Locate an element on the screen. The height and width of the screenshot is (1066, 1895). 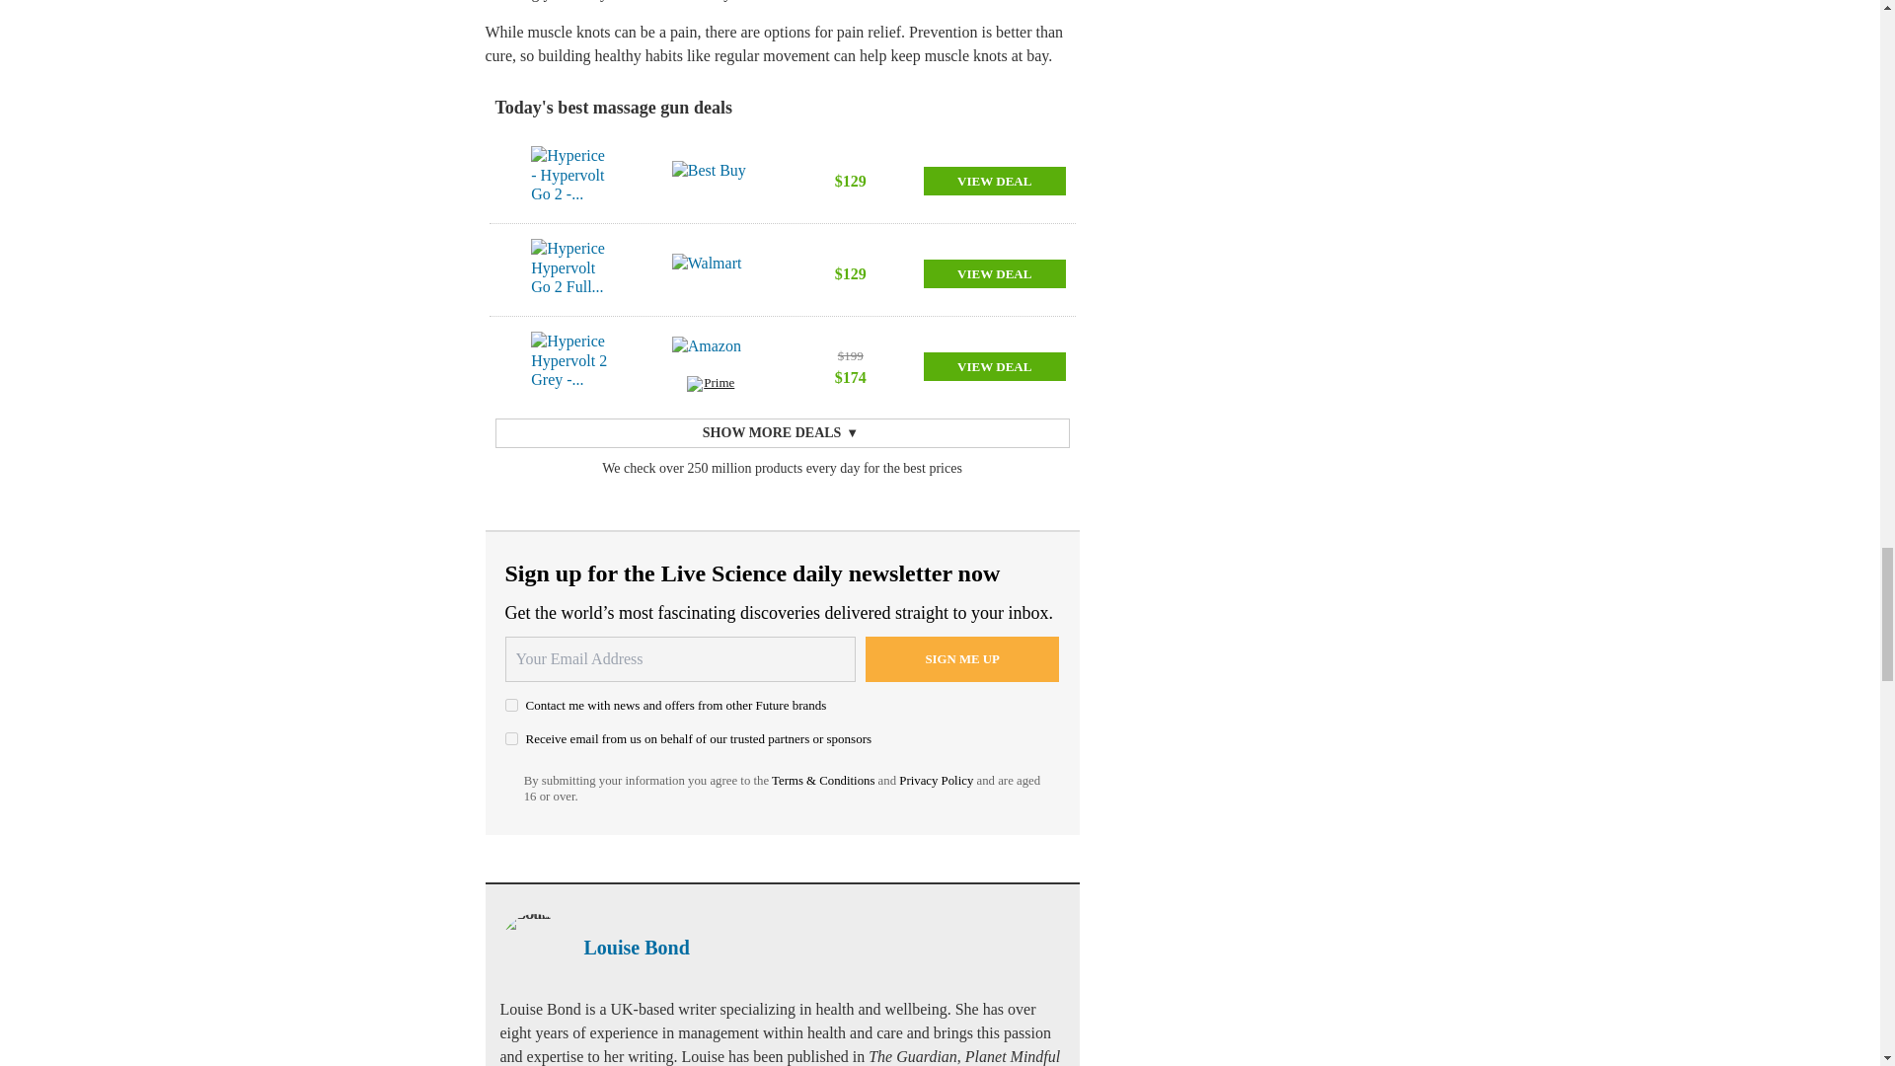
Amazon is located at coordinates (711, 356).